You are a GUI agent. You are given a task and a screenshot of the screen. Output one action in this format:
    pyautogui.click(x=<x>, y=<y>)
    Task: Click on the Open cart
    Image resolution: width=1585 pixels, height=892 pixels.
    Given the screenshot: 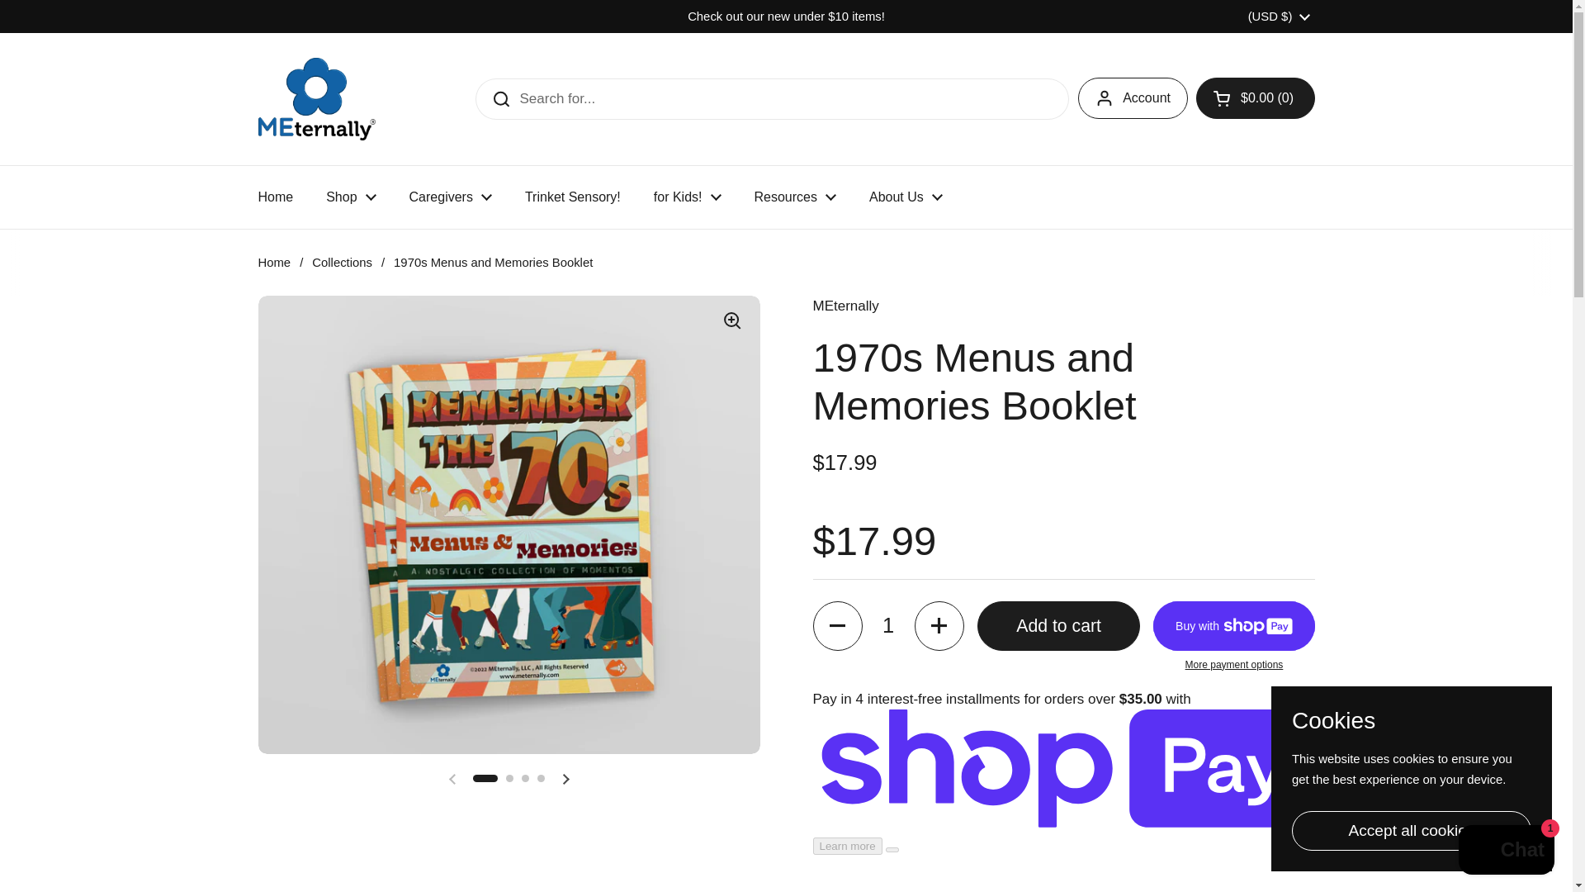 What is the action you would take?
    pyautogui.click(x=1256, y=97)
    